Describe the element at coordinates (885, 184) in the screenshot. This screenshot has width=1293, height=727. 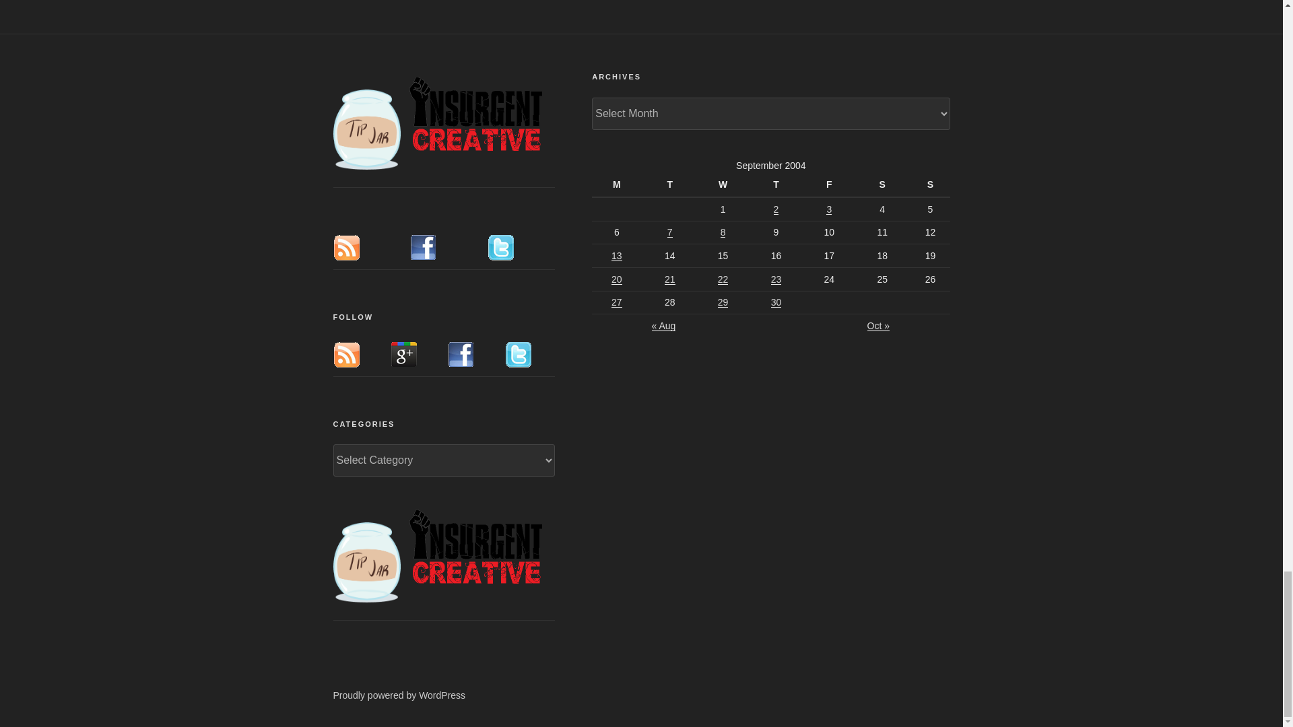
I see `Saturday` at that location.